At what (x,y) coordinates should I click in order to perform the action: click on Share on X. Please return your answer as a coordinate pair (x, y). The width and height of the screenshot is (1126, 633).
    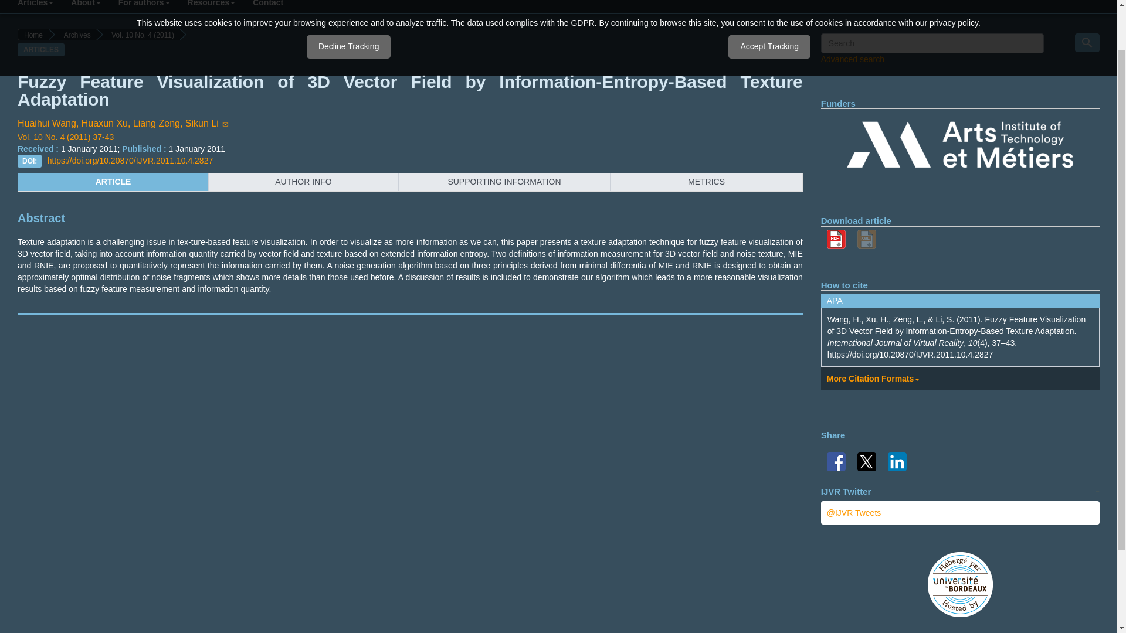
    Looking at the image, I should click on (866, 461).